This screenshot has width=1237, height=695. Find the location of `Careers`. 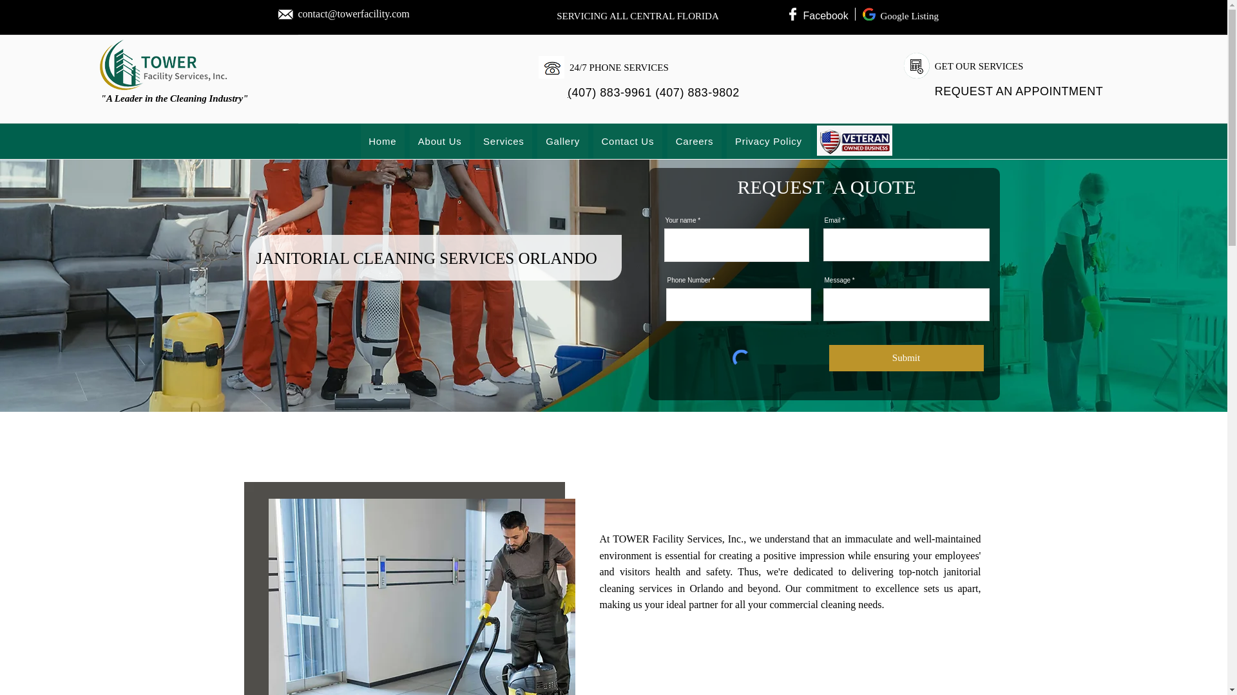

Careers is located at coordinates (695, 142).